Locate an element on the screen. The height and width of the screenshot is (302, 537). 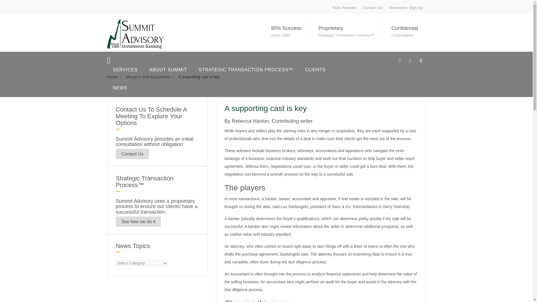
ABOUT SUMMIT is located at coordinates (168, 70).